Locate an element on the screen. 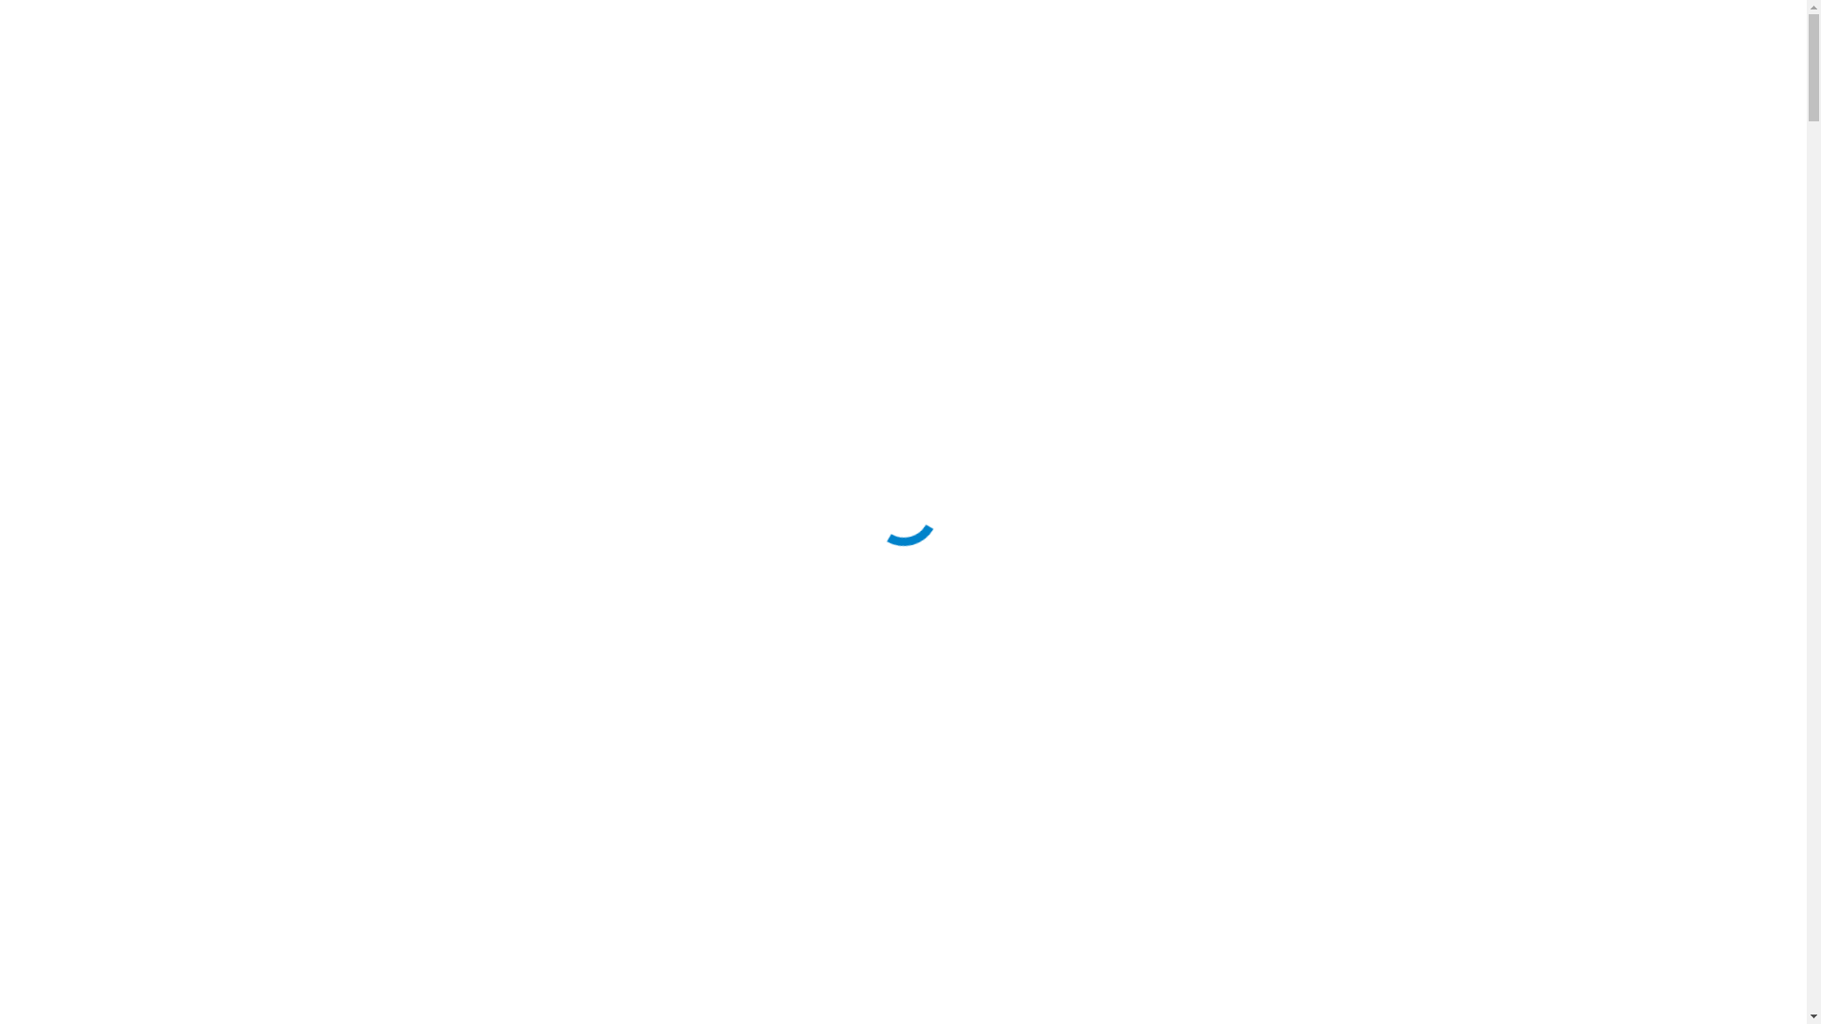 This screenshot has height=1024, width=1821. About Us is located at coordinates (680, 70).